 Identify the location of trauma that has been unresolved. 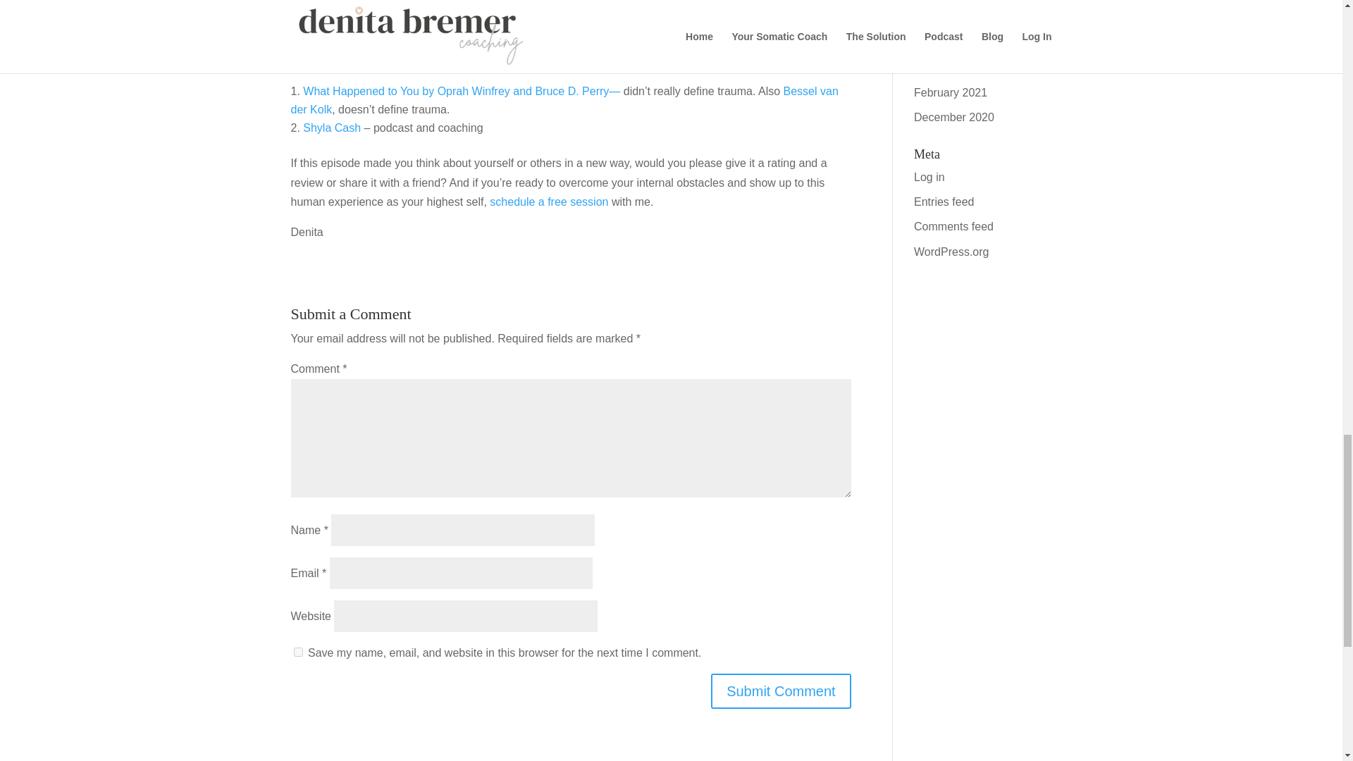
(526, 23).